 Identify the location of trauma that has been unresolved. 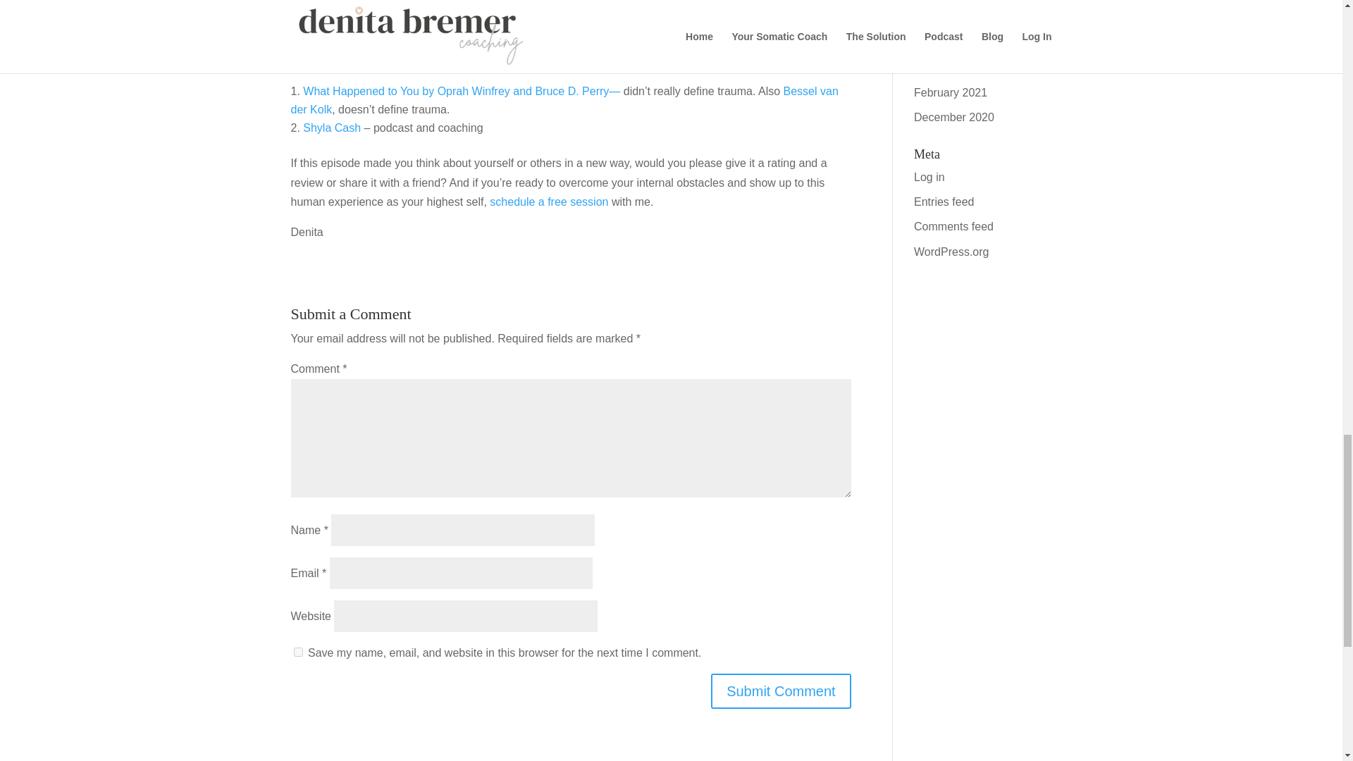
(526, 23).